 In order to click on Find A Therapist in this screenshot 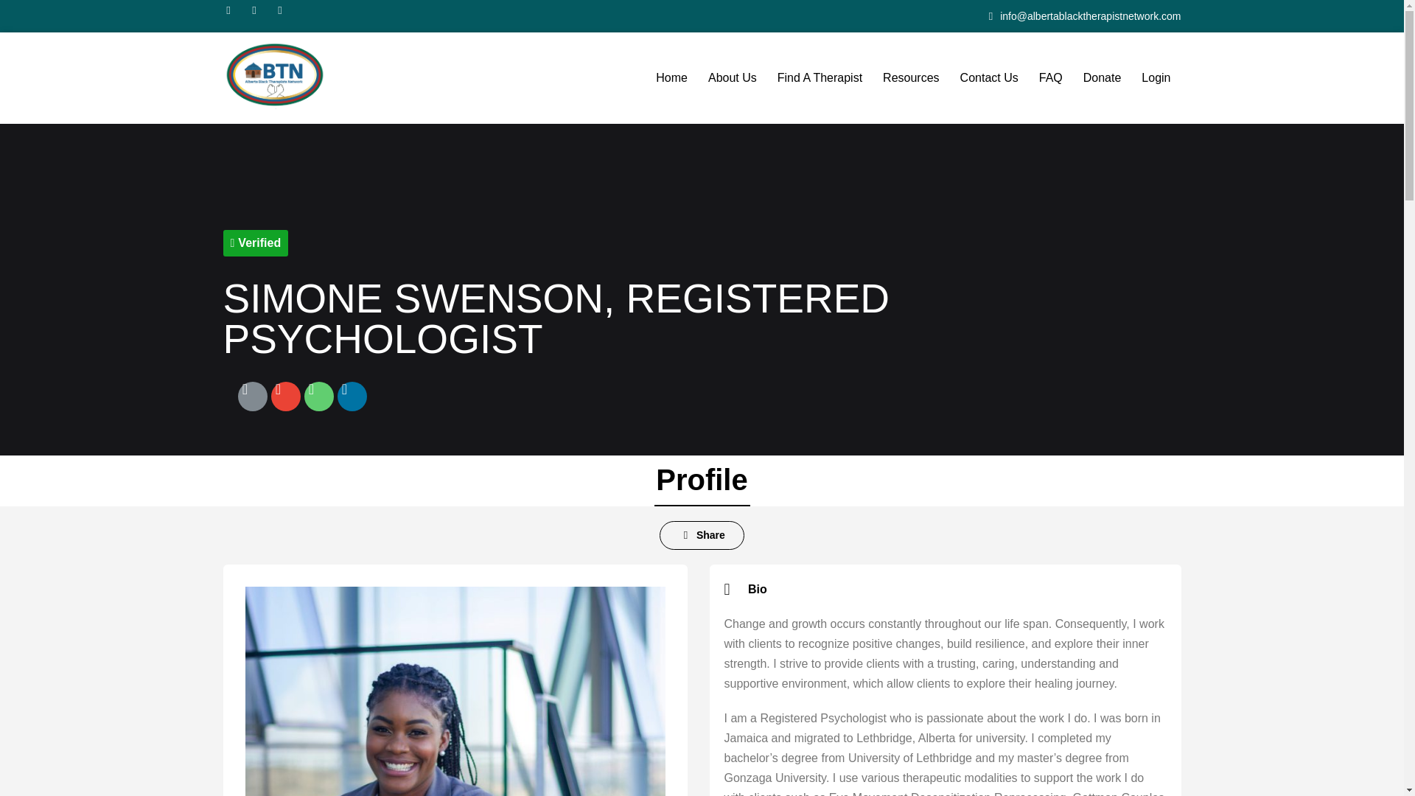, I will do `click(820, 78)`.